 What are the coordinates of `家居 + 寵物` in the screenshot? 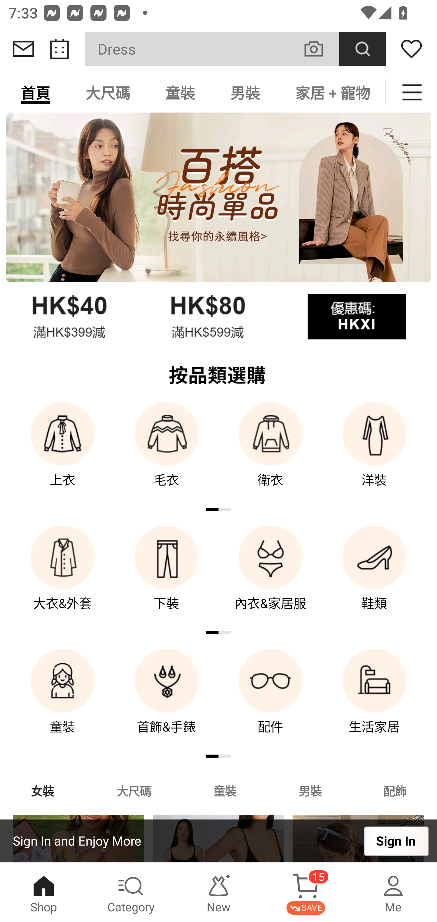 It's located at (331, 92).